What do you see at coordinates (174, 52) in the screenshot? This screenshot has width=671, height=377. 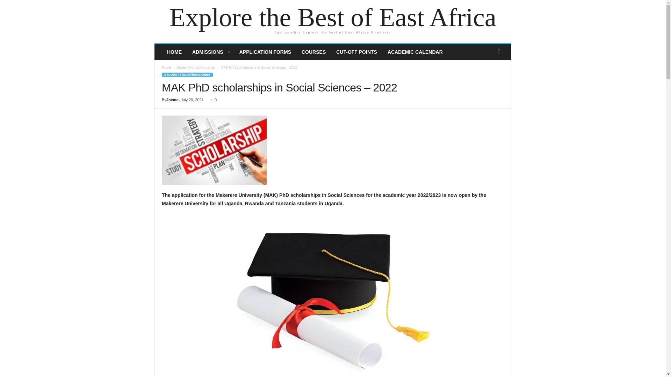 I see `HOME` at bounding box center [174, 52].